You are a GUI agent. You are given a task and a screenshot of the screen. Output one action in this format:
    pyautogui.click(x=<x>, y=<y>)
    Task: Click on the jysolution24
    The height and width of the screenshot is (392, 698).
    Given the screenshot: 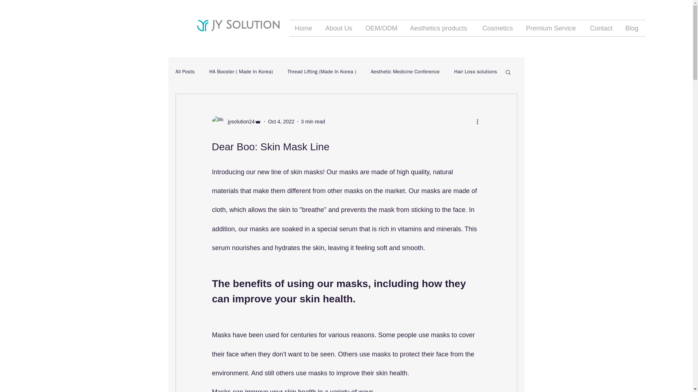 What is the action you would take?
    pyautogui.click(x=236, y=121)
    